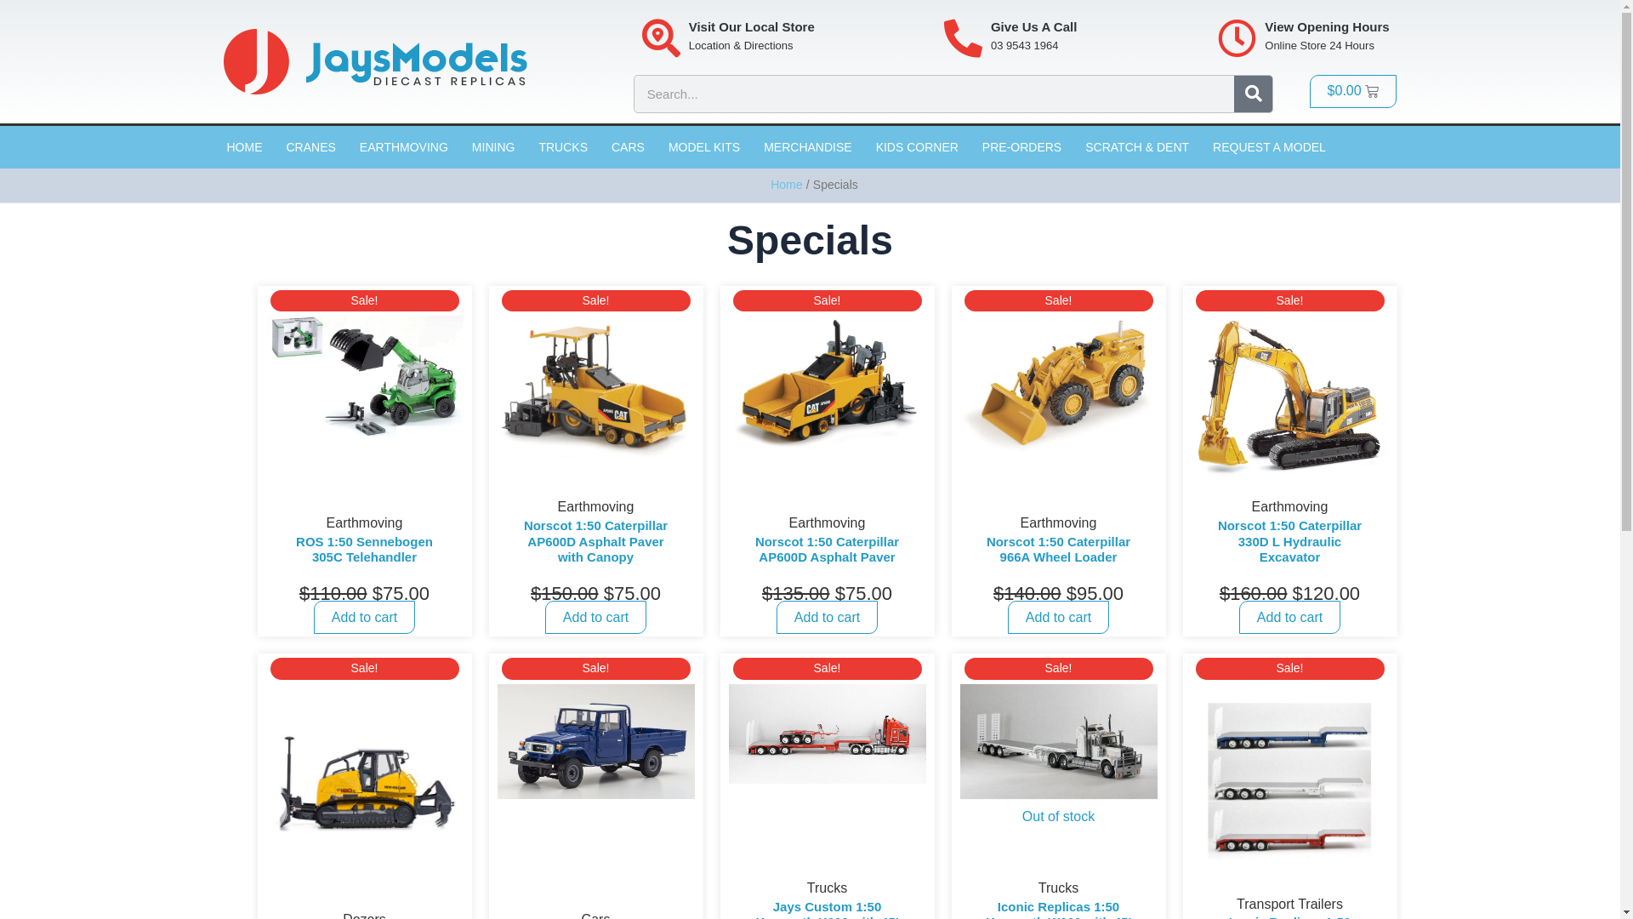 The image size is (1633, 919). I want to click on Add to cart, so click(1289, 618).